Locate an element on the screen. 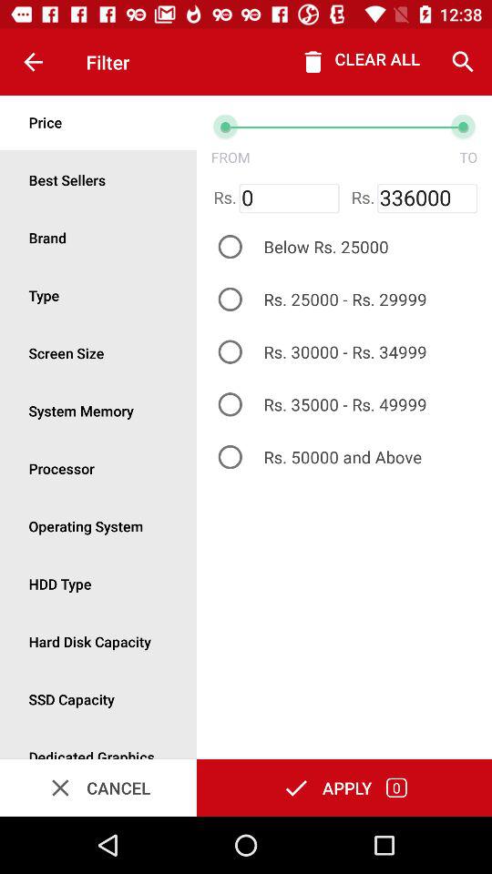 The width and height of the screenshot is (492, 874). launch 336000 is located at coordinates (426, 198).